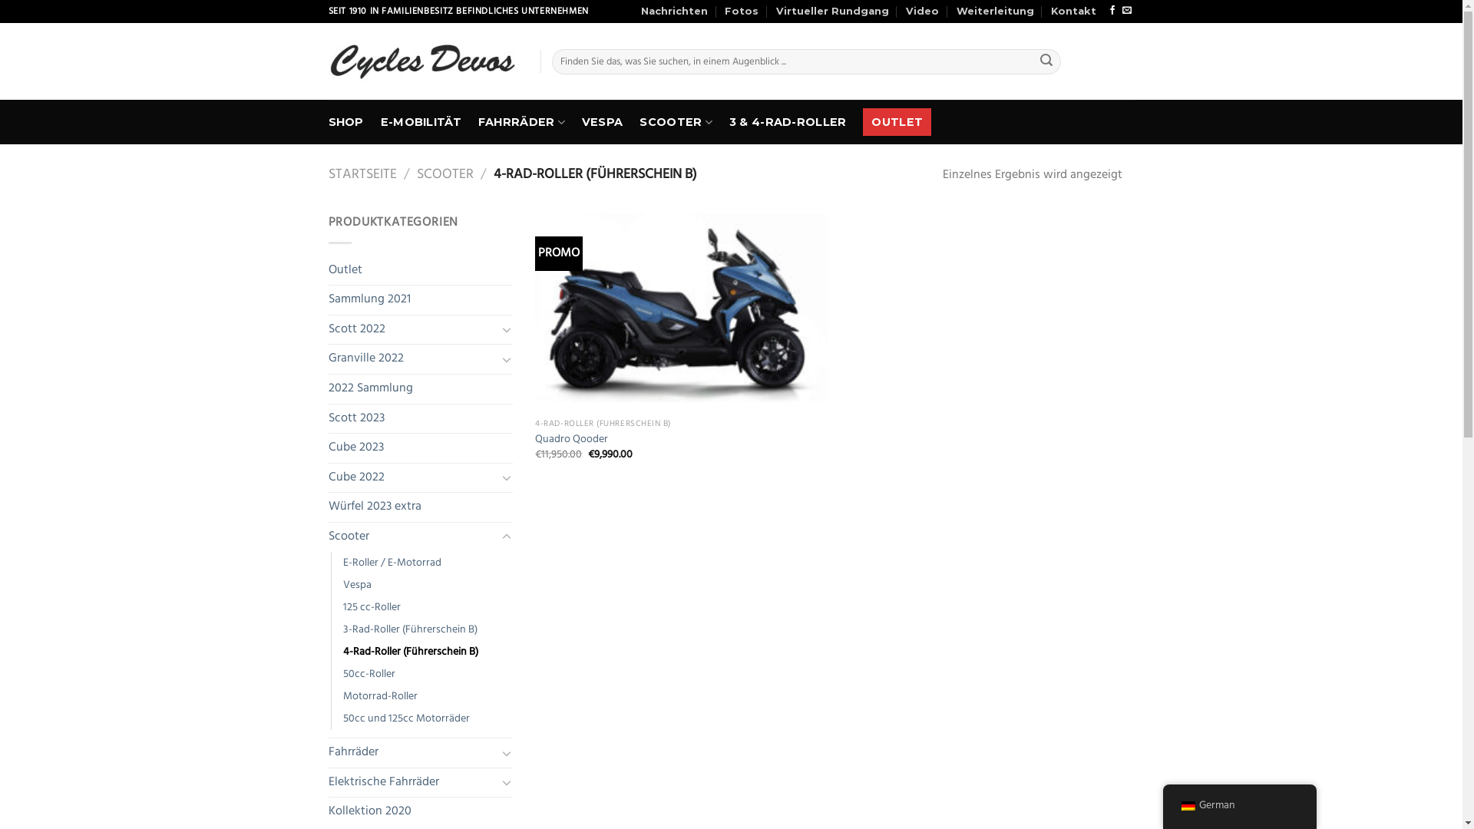 Image resolution: width=1474 pixels, height=829 pixels. Describe the element at coordinates (676, 123) in the screenshot. I see `SCOOTER` at that location.